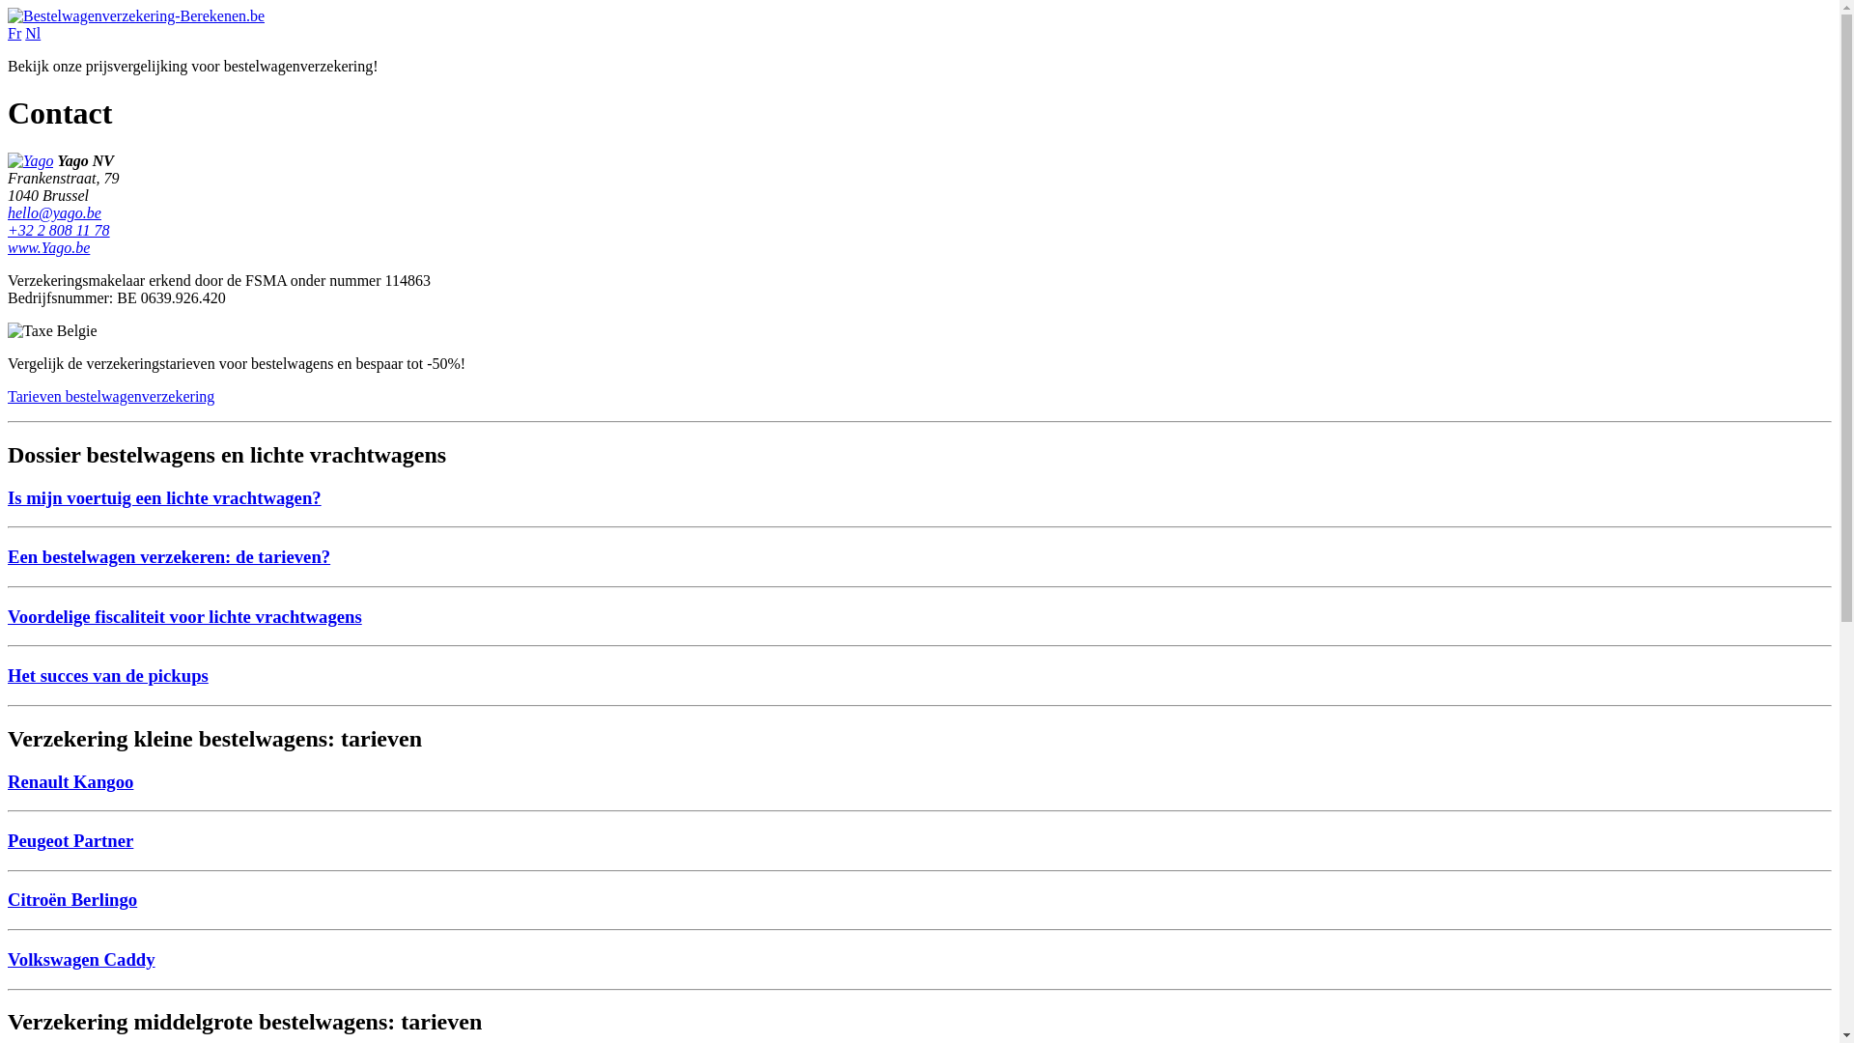  I want to click on Het succes van de pickups, so click(108, 676).